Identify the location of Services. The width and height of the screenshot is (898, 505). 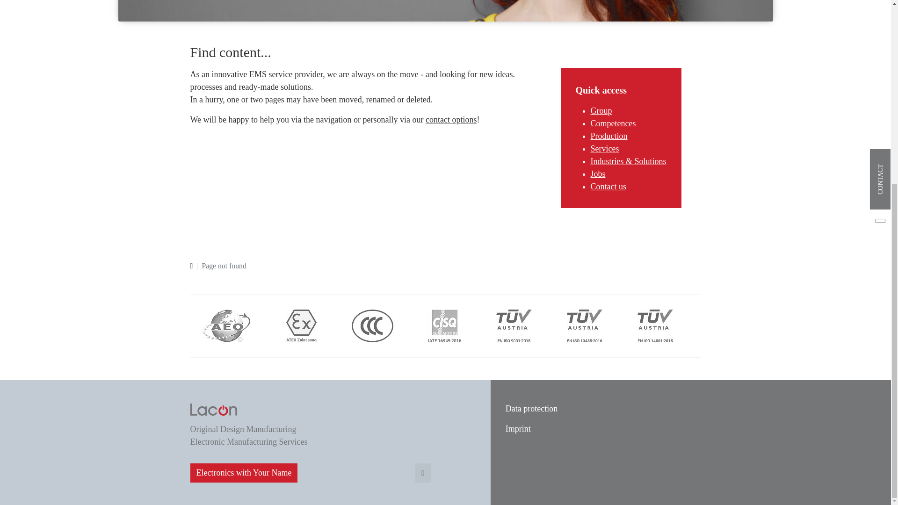
(604, 149).